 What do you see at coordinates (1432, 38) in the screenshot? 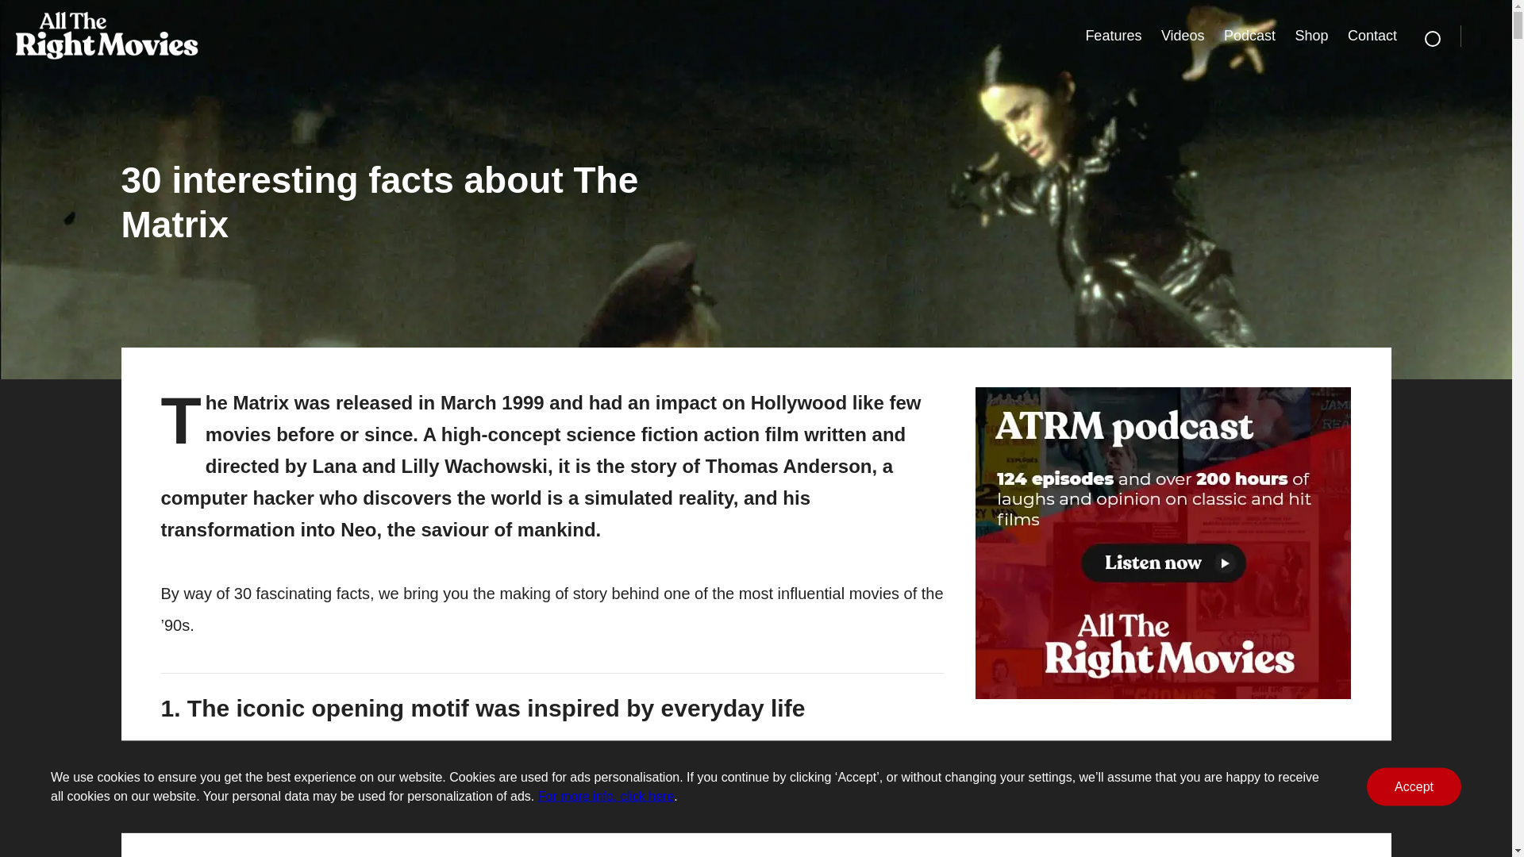
I see `Search` at bounding box center [1432, 38].